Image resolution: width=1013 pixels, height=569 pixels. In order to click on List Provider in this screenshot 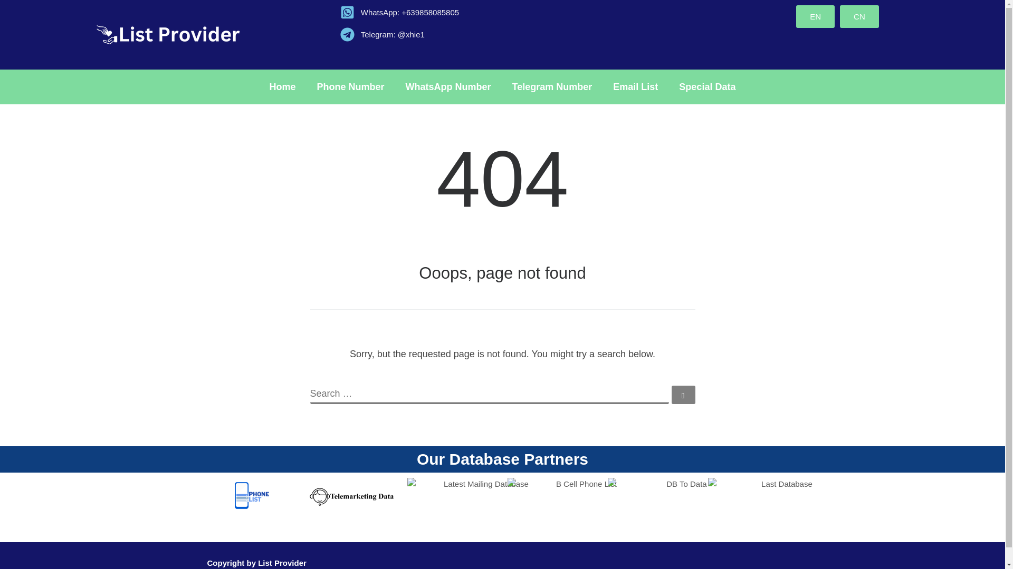, I will do `click(282, 563)`.